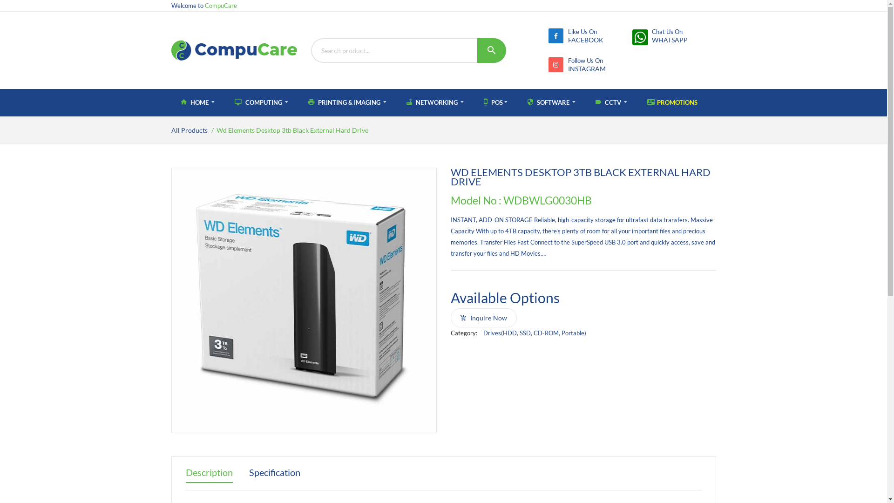 The width and height of the screenshot is (894, 503). Describe the element at coordinates (197, 102) in the screenshot. I see `HOME` at that location.